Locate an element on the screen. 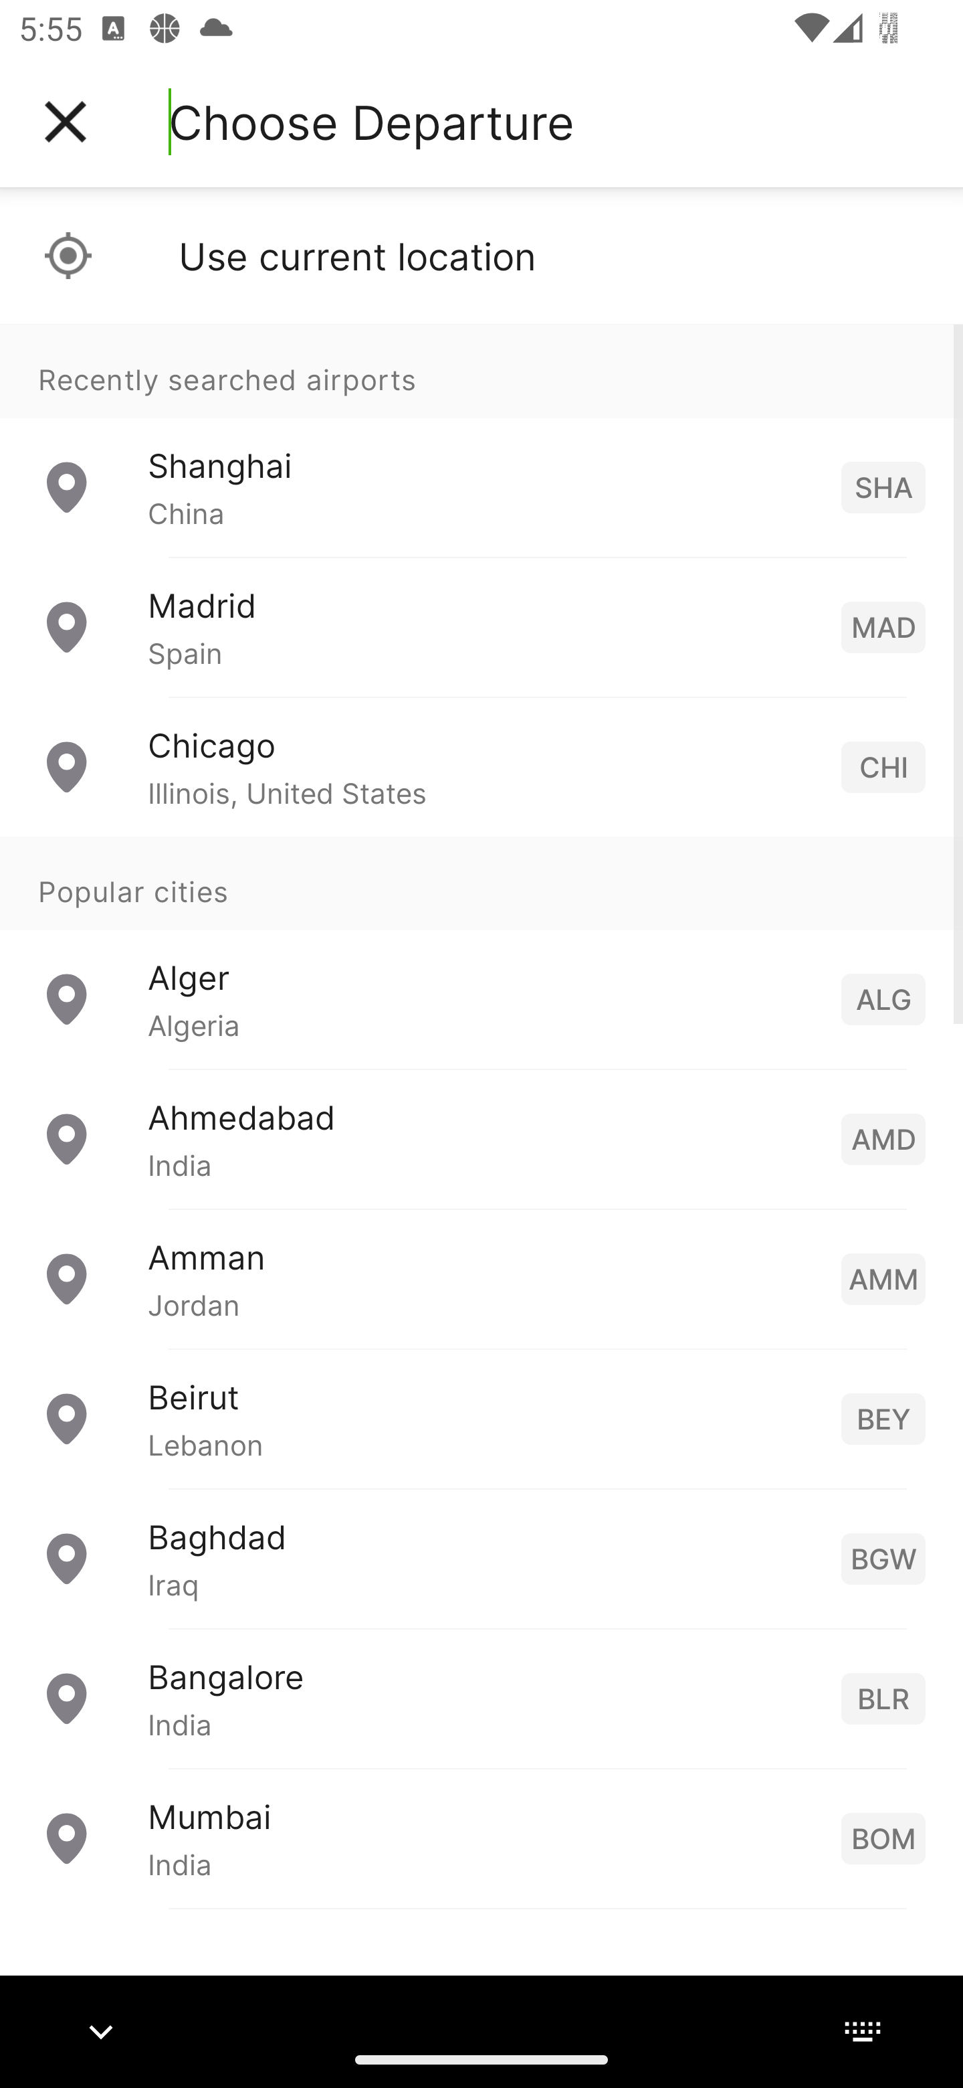 Image resolution: width=963 pixels, height=2088 pixels. Popular cities is located at coordinates (481, 884).